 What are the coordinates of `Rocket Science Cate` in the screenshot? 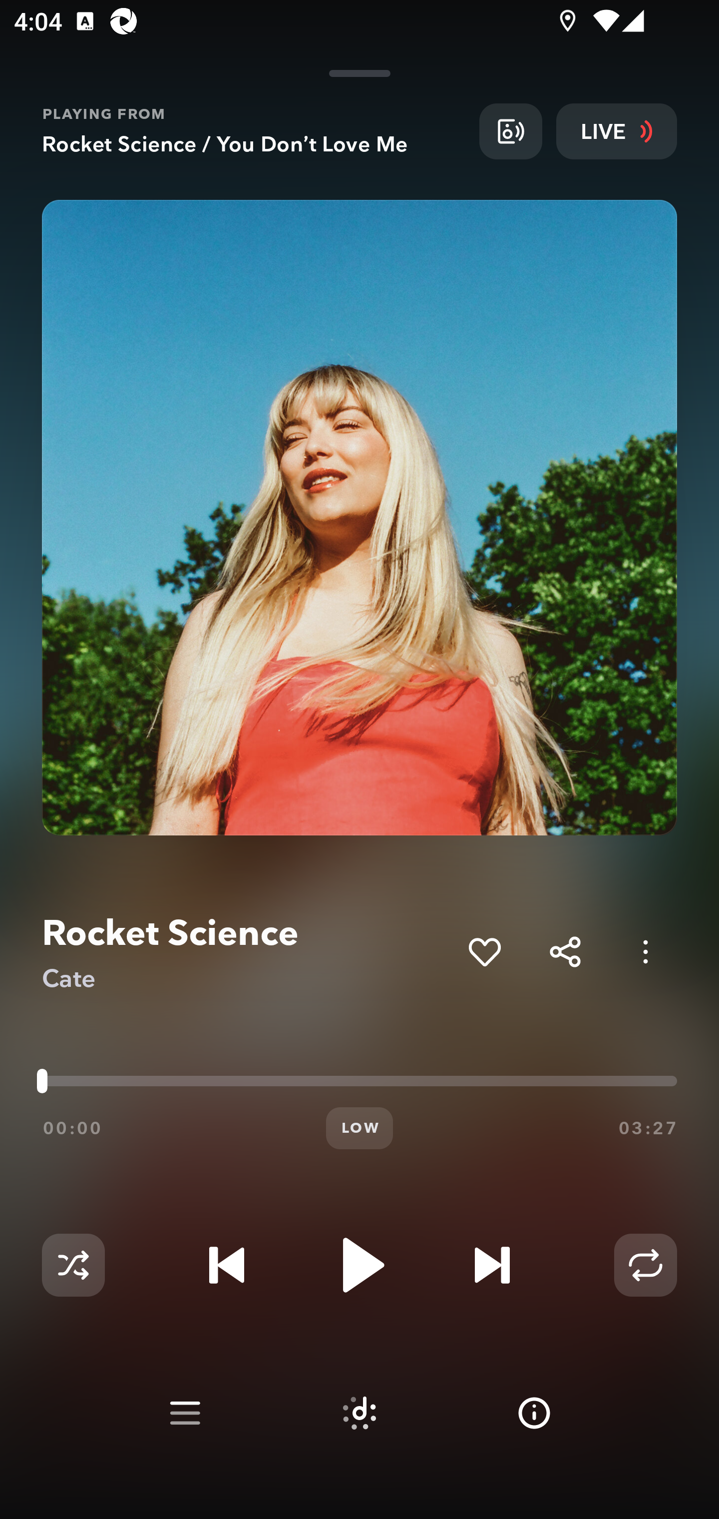 It's located at (248, 952).